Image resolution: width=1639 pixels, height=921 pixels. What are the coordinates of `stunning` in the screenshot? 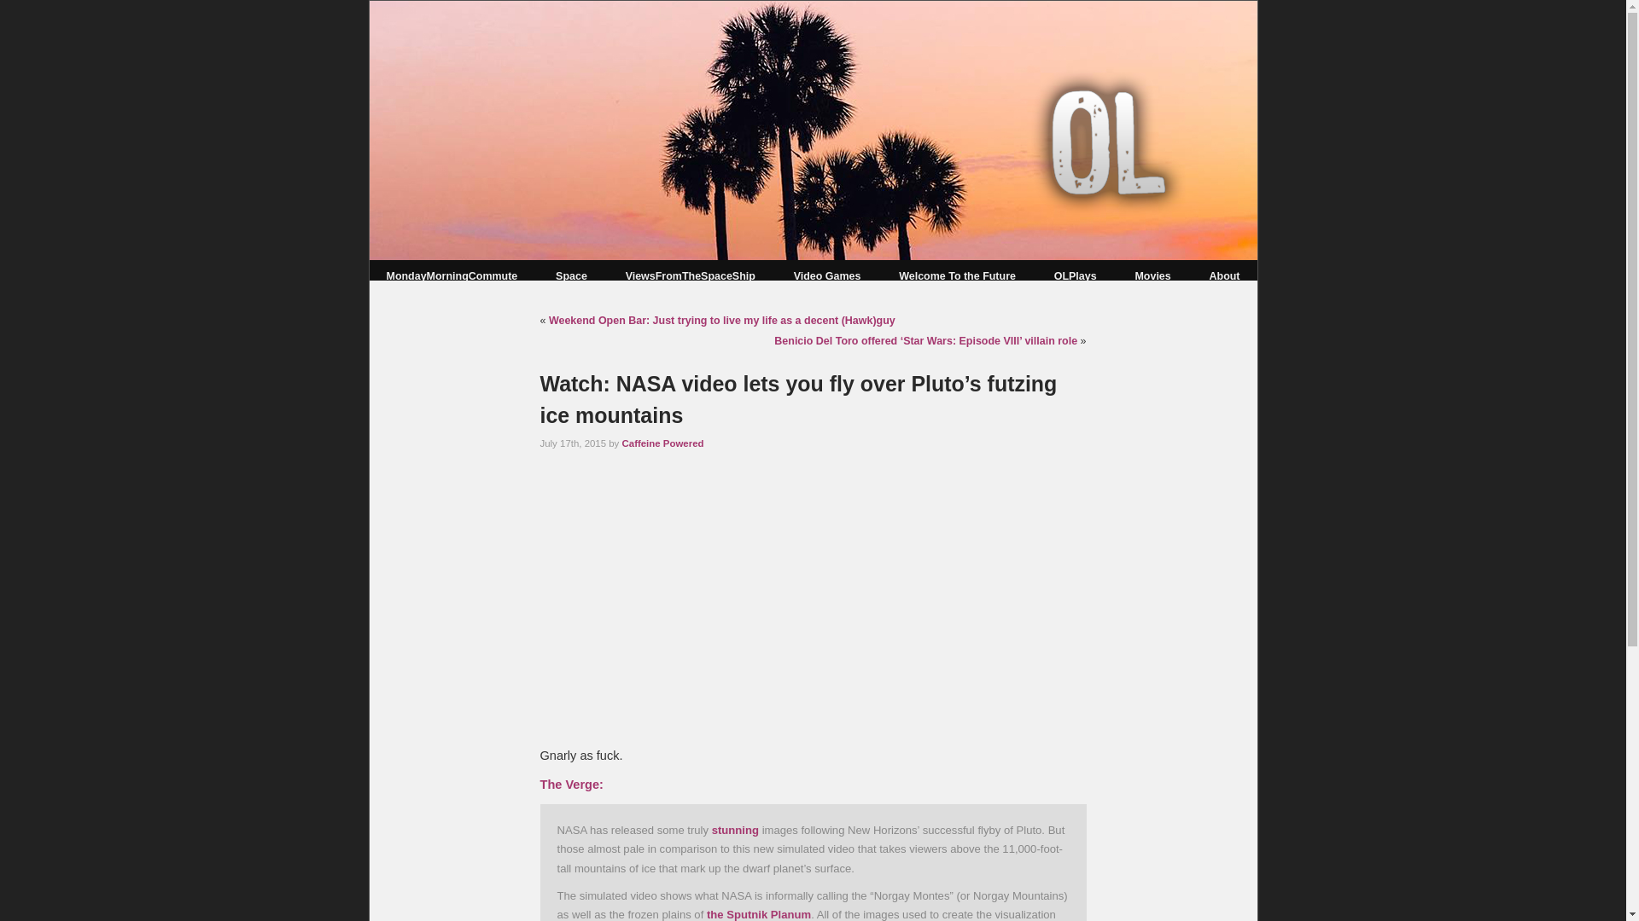 It's located at (734, 829).